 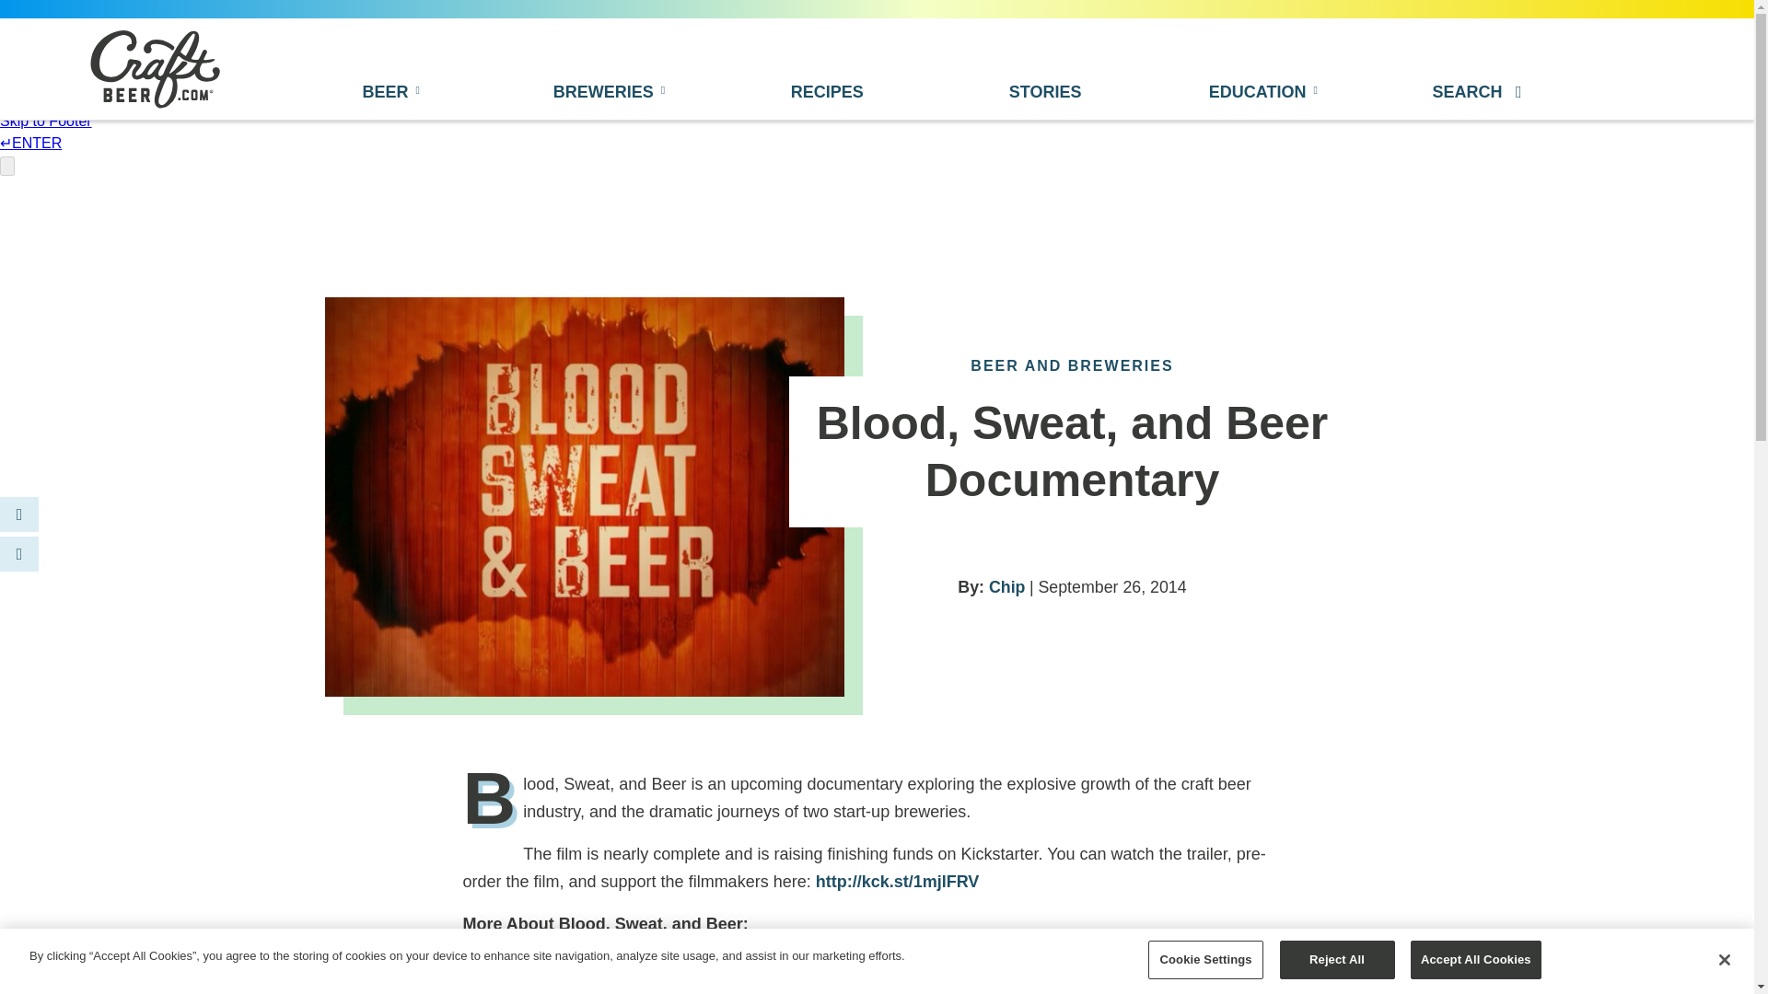 What do you see at coordinates (609, 91) in the screenshot?
I see `BREWERIES` at bounding box center [609, 91].